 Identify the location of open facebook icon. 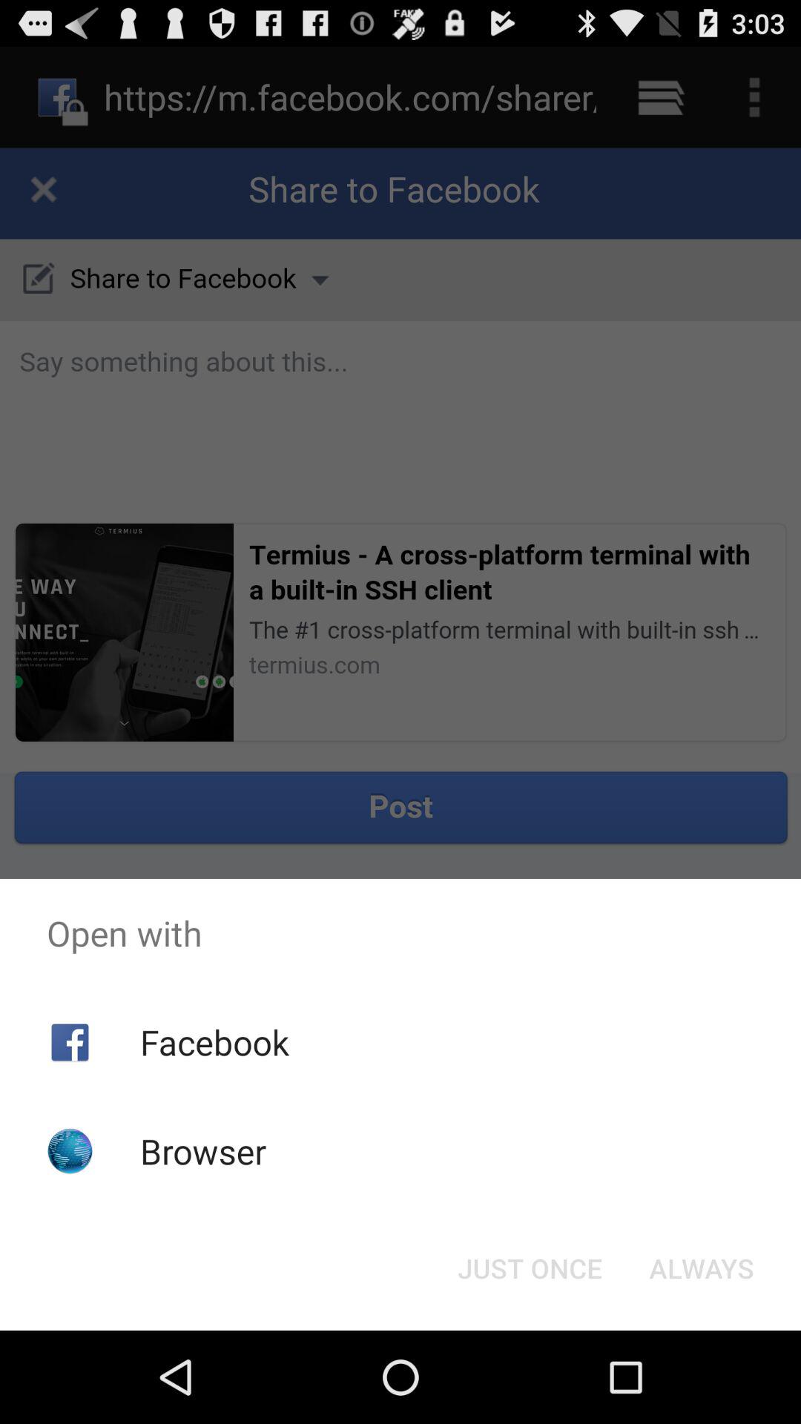
(214, 1042).